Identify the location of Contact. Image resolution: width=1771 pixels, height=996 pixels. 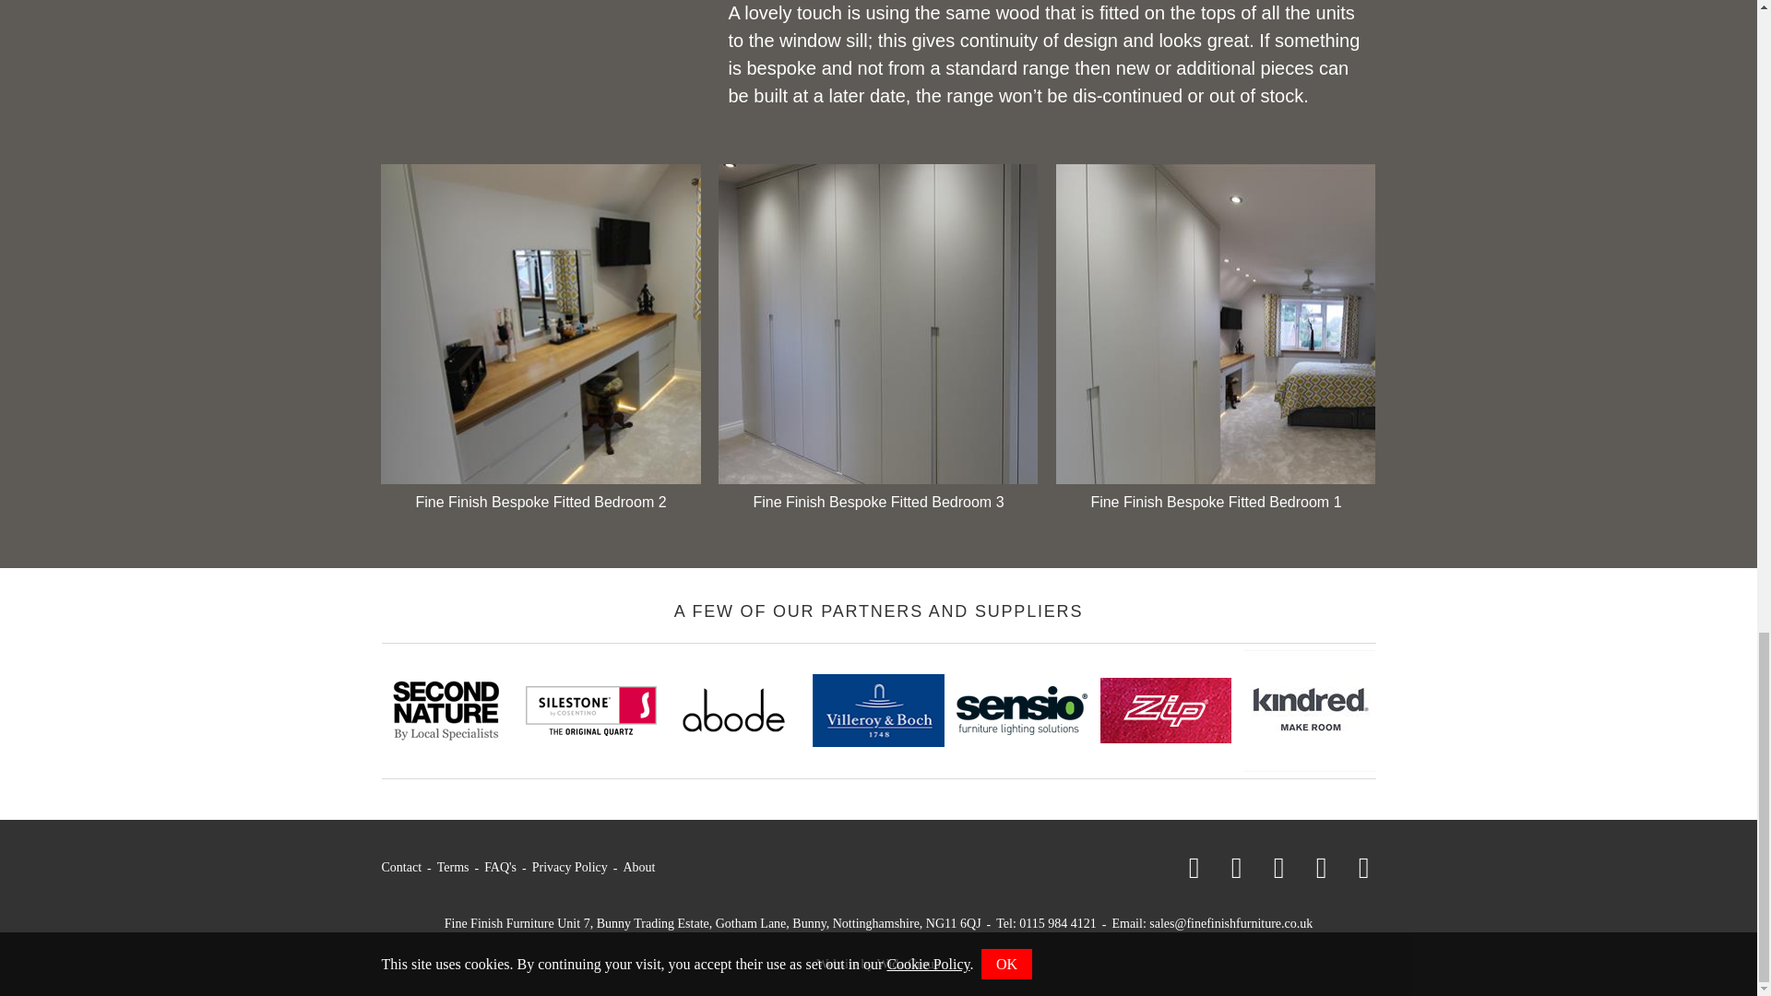
(402, 867).